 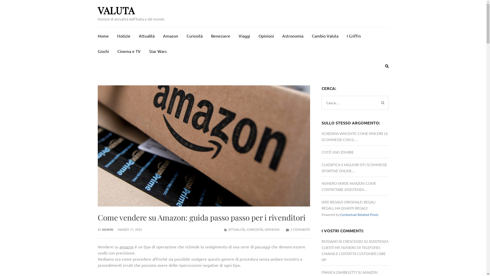 I want to click on Star Wars, so click(x=158, y=50).